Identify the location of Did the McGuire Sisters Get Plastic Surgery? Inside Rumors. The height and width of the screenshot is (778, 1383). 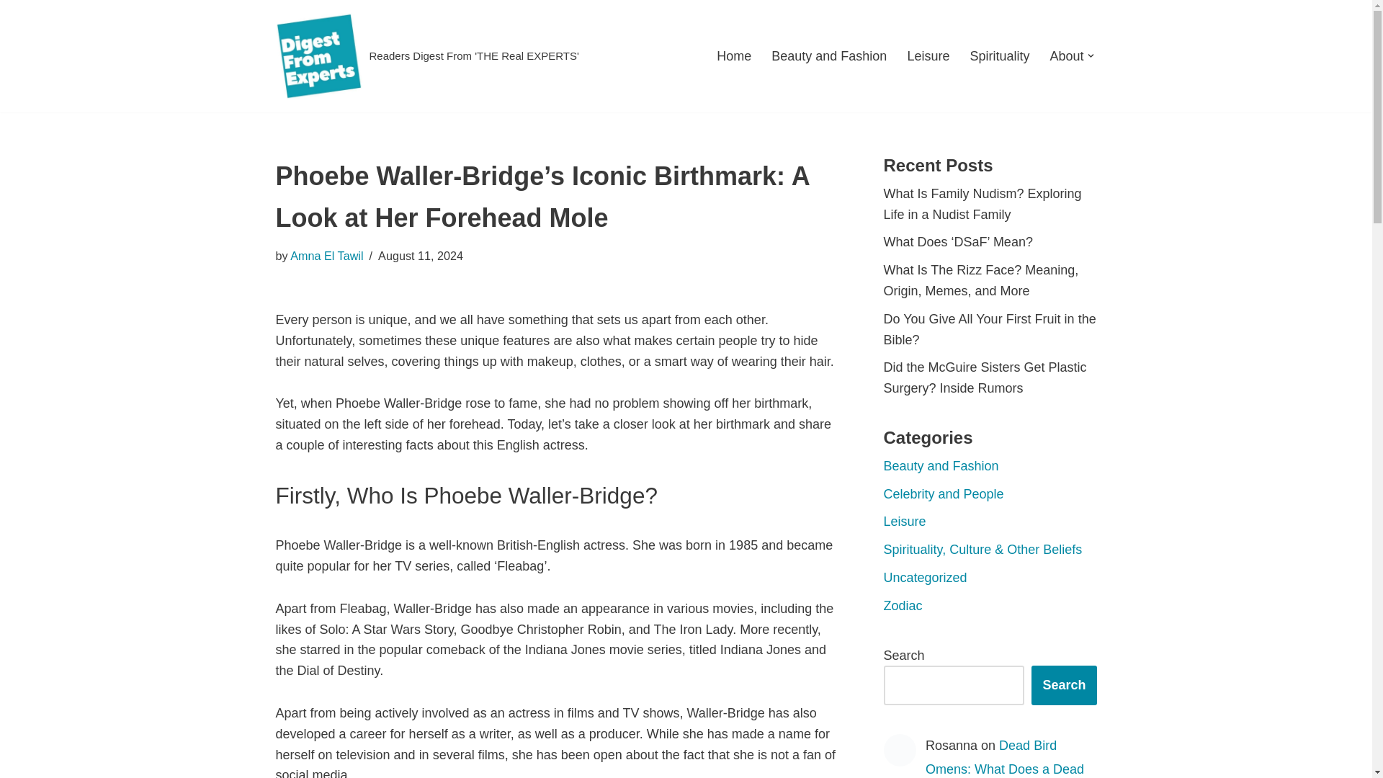
(984, 377).